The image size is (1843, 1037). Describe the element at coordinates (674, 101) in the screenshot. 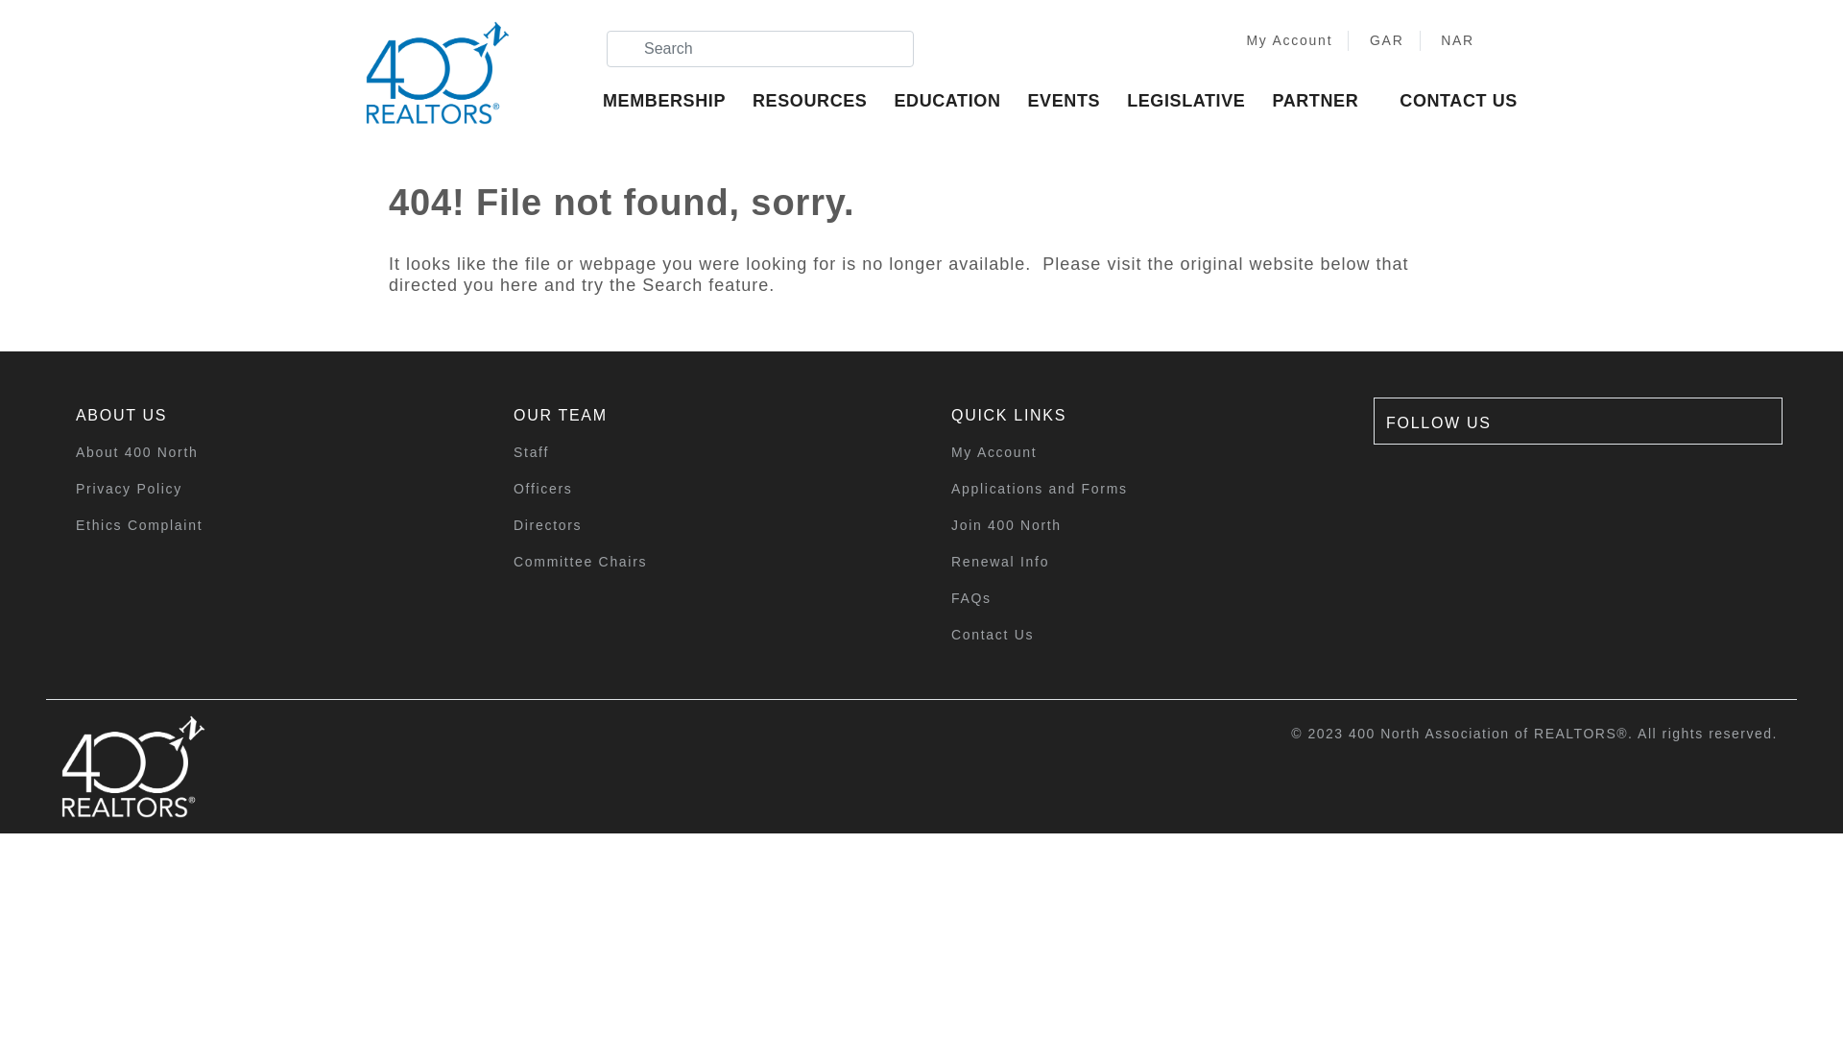

I see `MEMBERSHIP` at that location.